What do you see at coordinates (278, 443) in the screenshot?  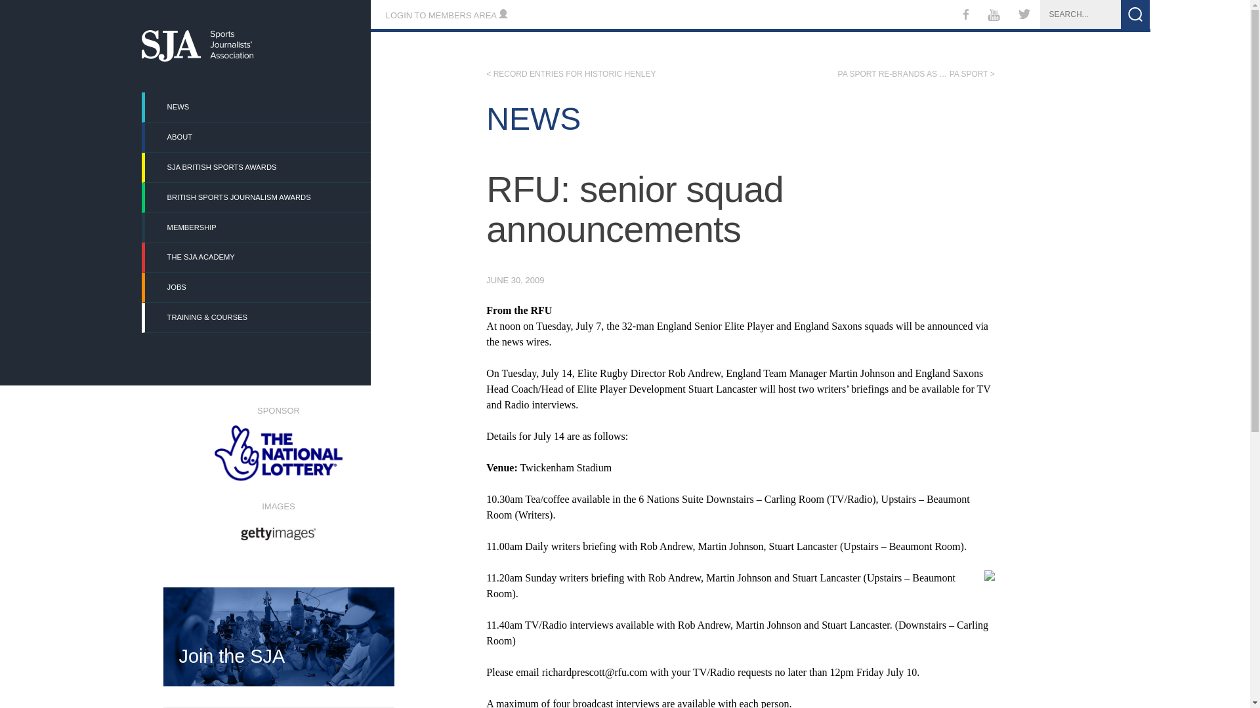 I see `SPONSOR` at bounding box center [278, 443].